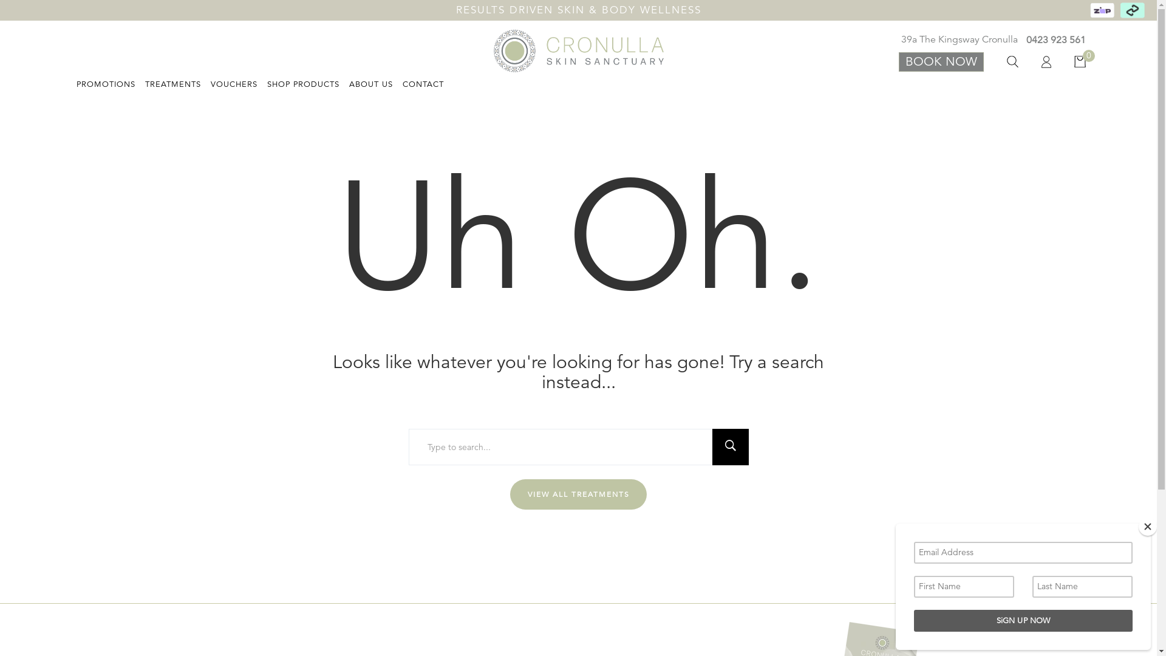 Image resolution: width=1166 pixels, height=656 pixels. I want to click on 0423 923 561, so click(1053, 40).